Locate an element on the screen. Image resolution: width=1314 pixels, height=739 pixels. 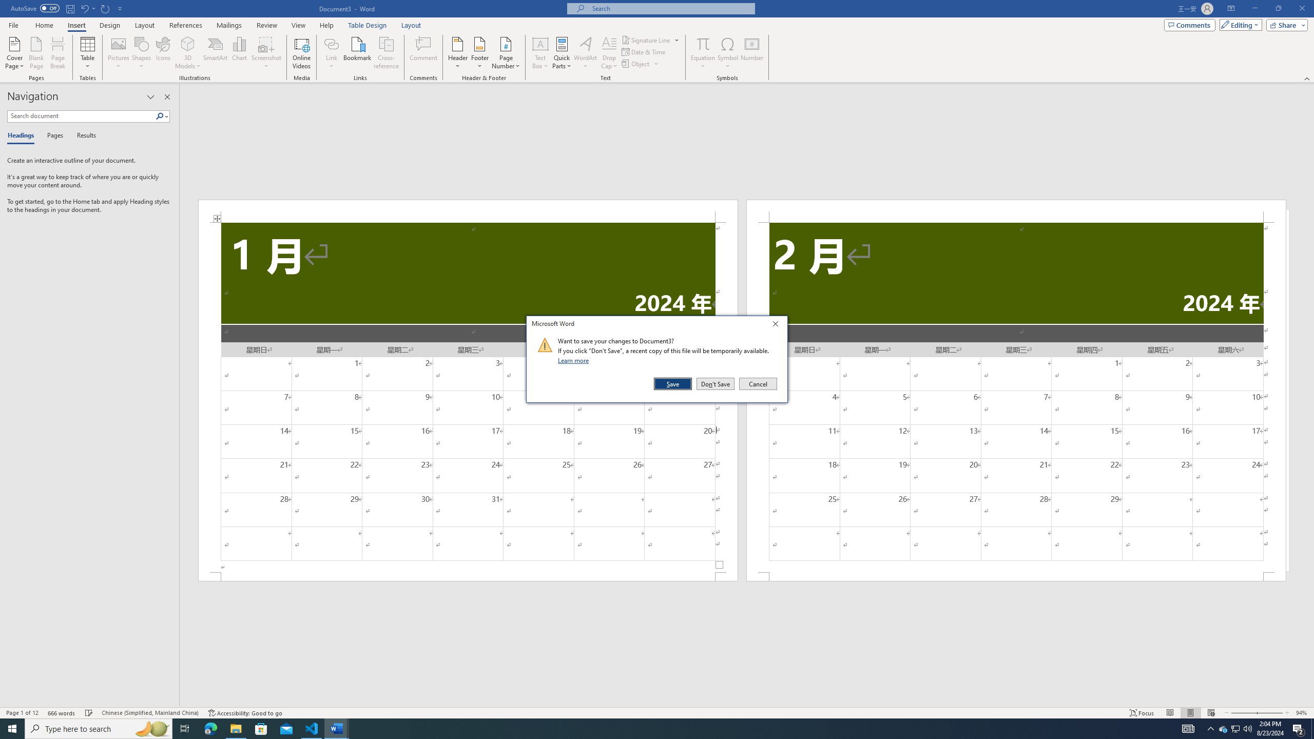
Table is located at coordinates (88, 53).